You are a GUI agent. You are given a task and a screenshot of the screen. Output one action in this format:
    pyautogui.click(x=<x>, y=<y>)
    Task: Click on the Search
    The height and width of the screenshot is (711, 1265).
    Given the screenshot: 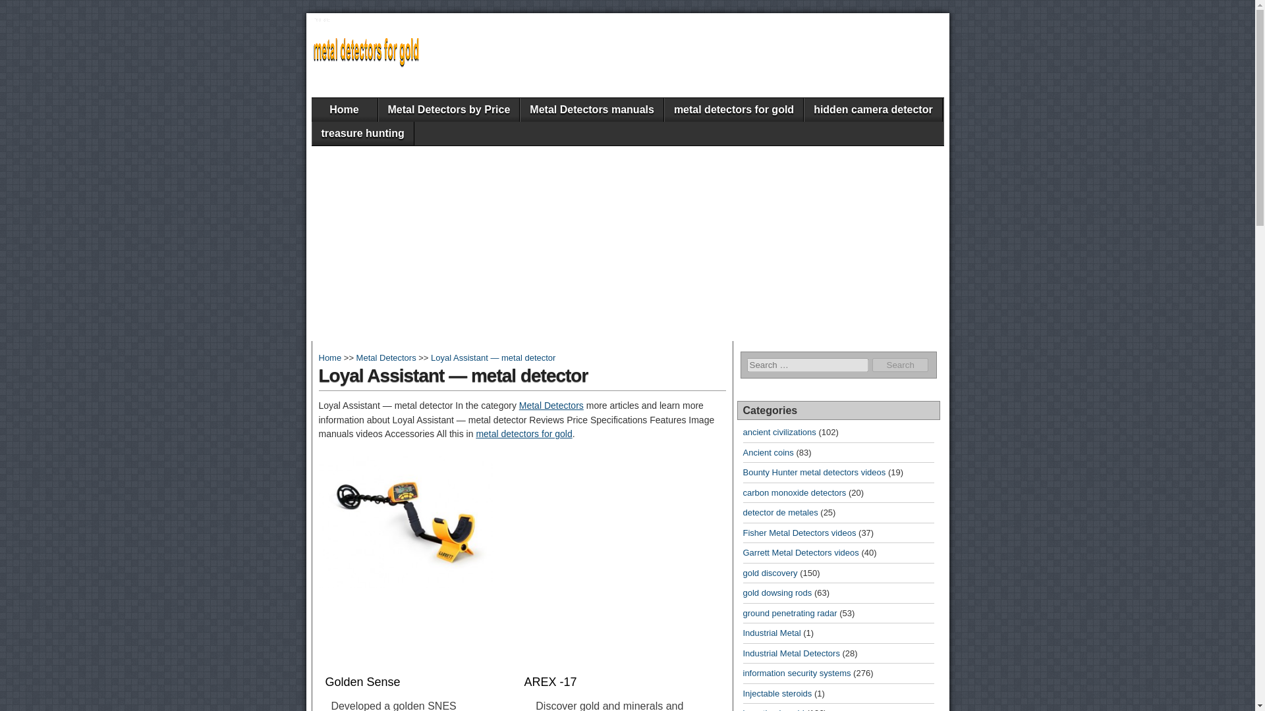 What is the action you would take?
    pyautogui.click(x=900, y=365)
    